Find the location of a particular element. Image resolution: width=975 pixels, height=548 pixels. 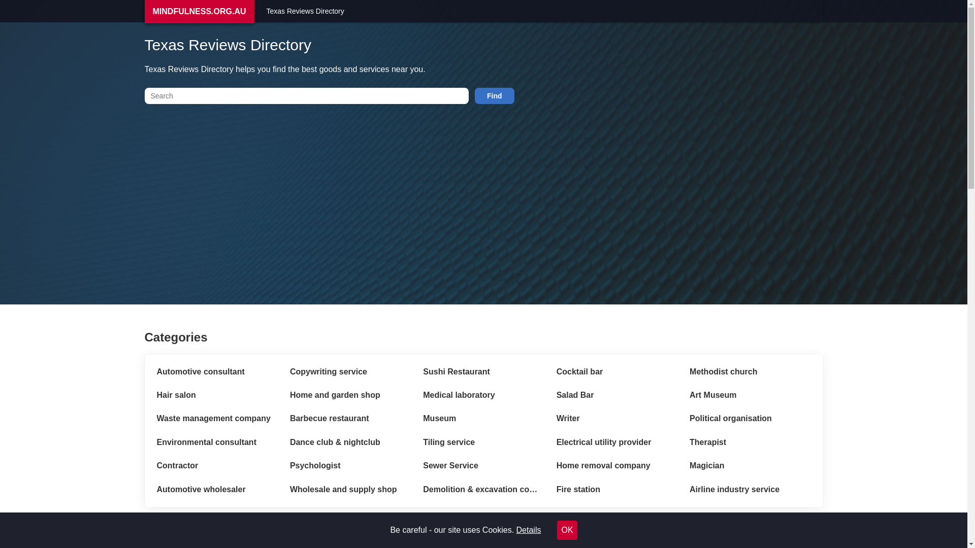

Fire station is located at coordinates (617, 490).